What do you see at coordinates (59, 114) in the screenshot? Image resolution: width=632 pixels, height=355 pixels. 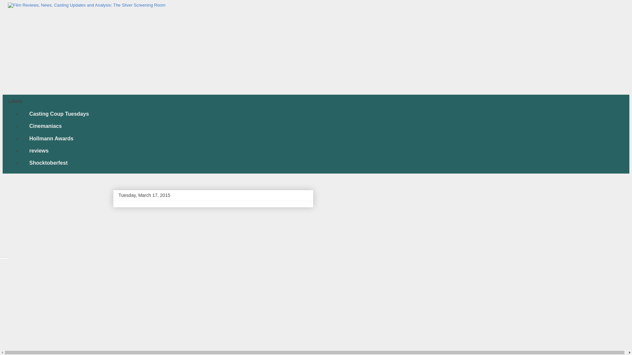 I see `Casting Coup Tuesdays` at bounding box center [59, 114].